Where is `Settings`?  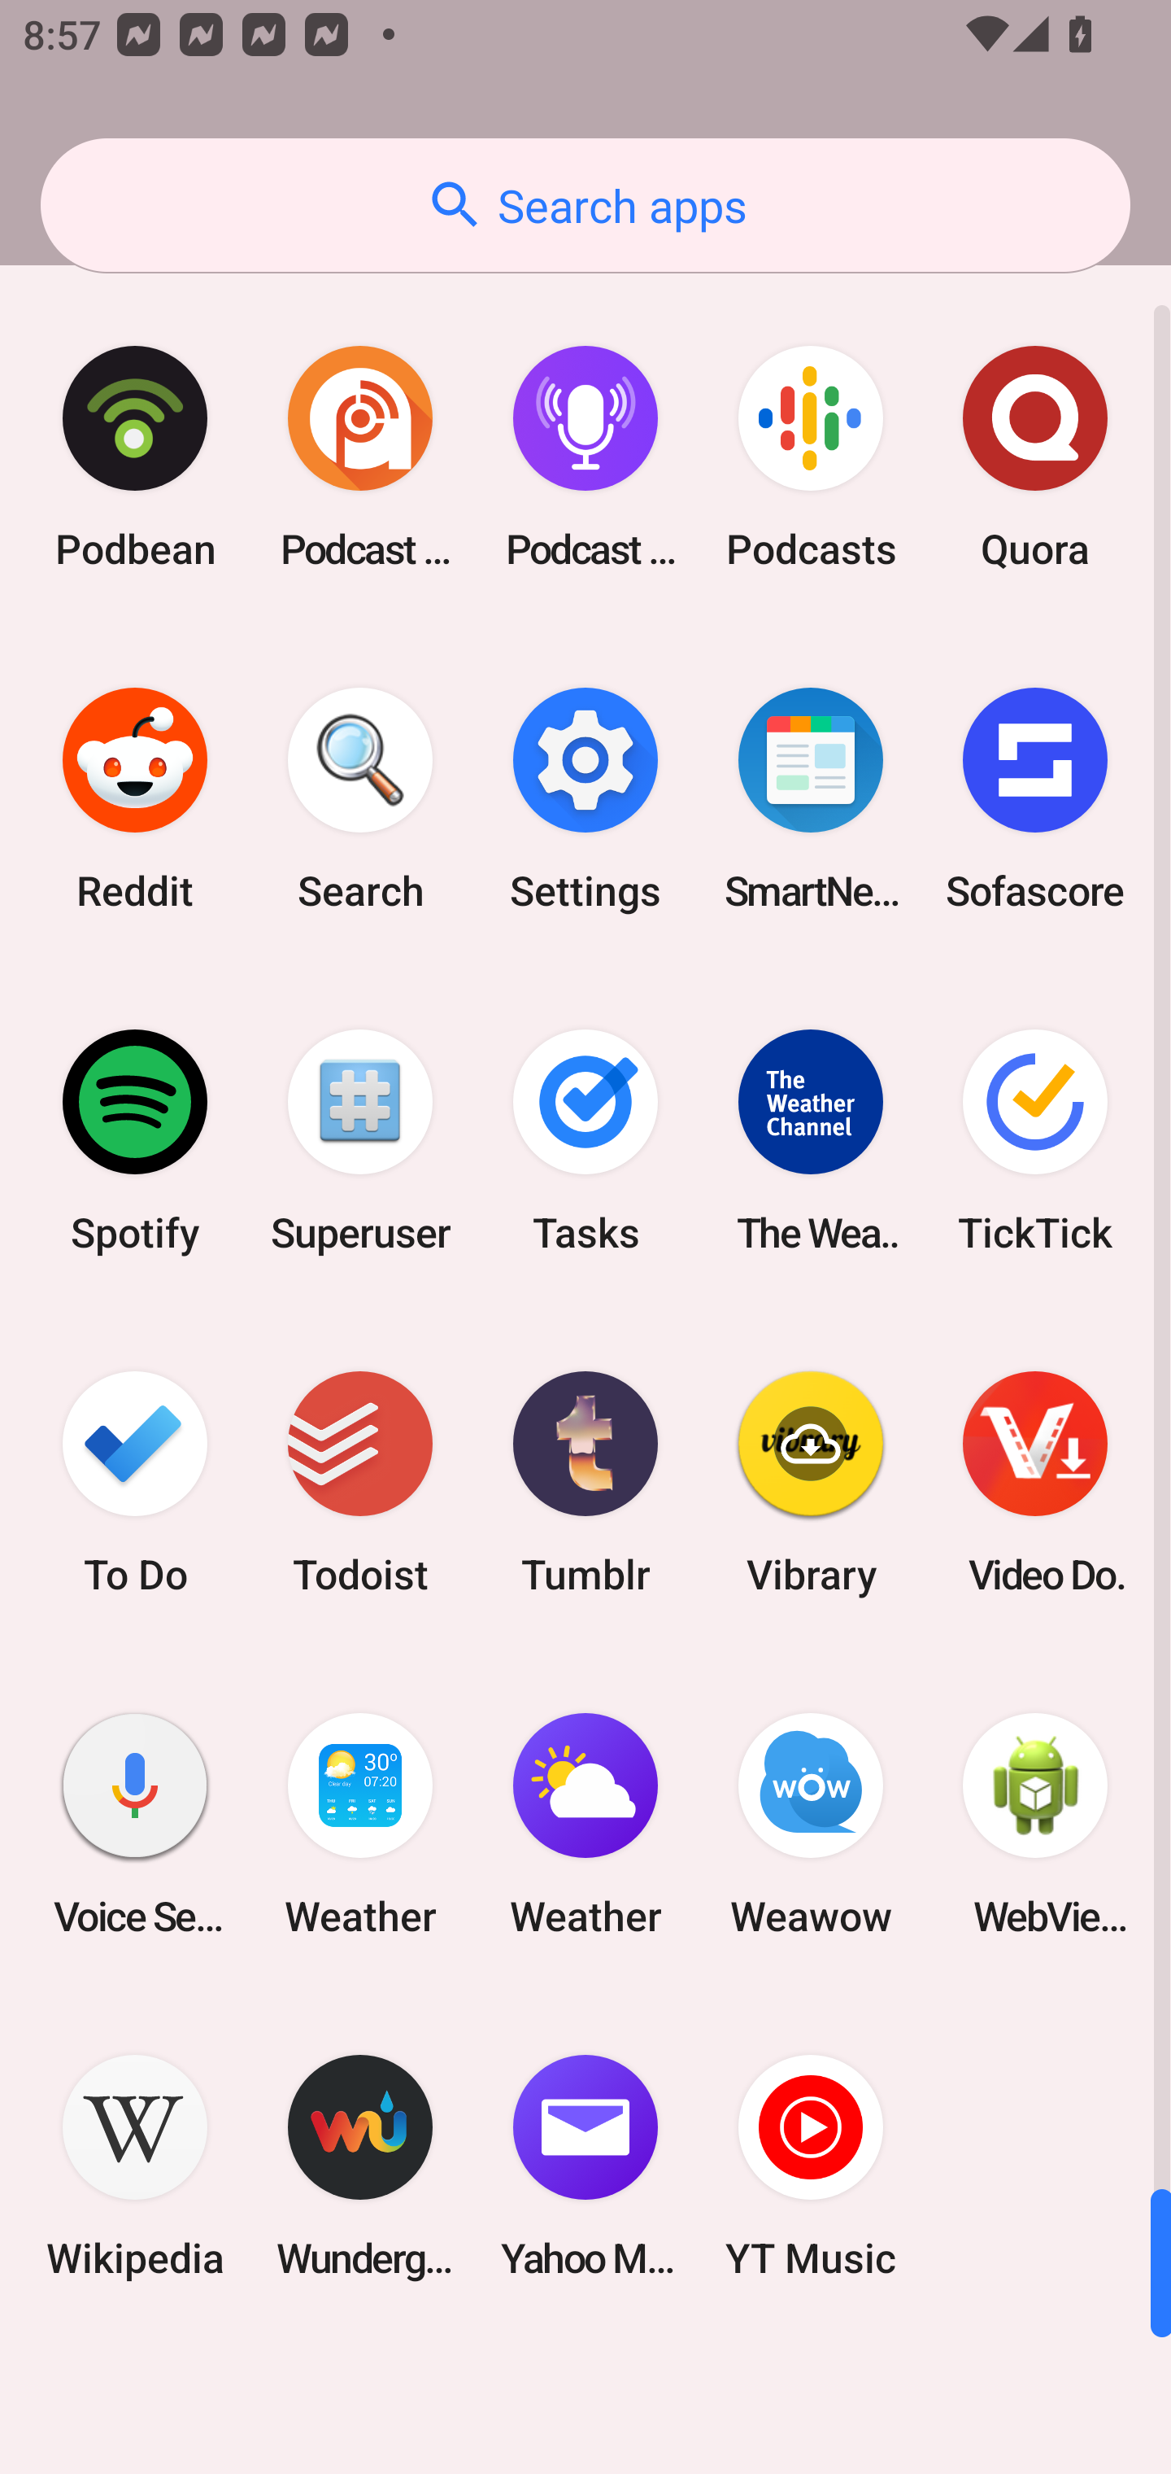
Settings is located at coordinates (585, 799).